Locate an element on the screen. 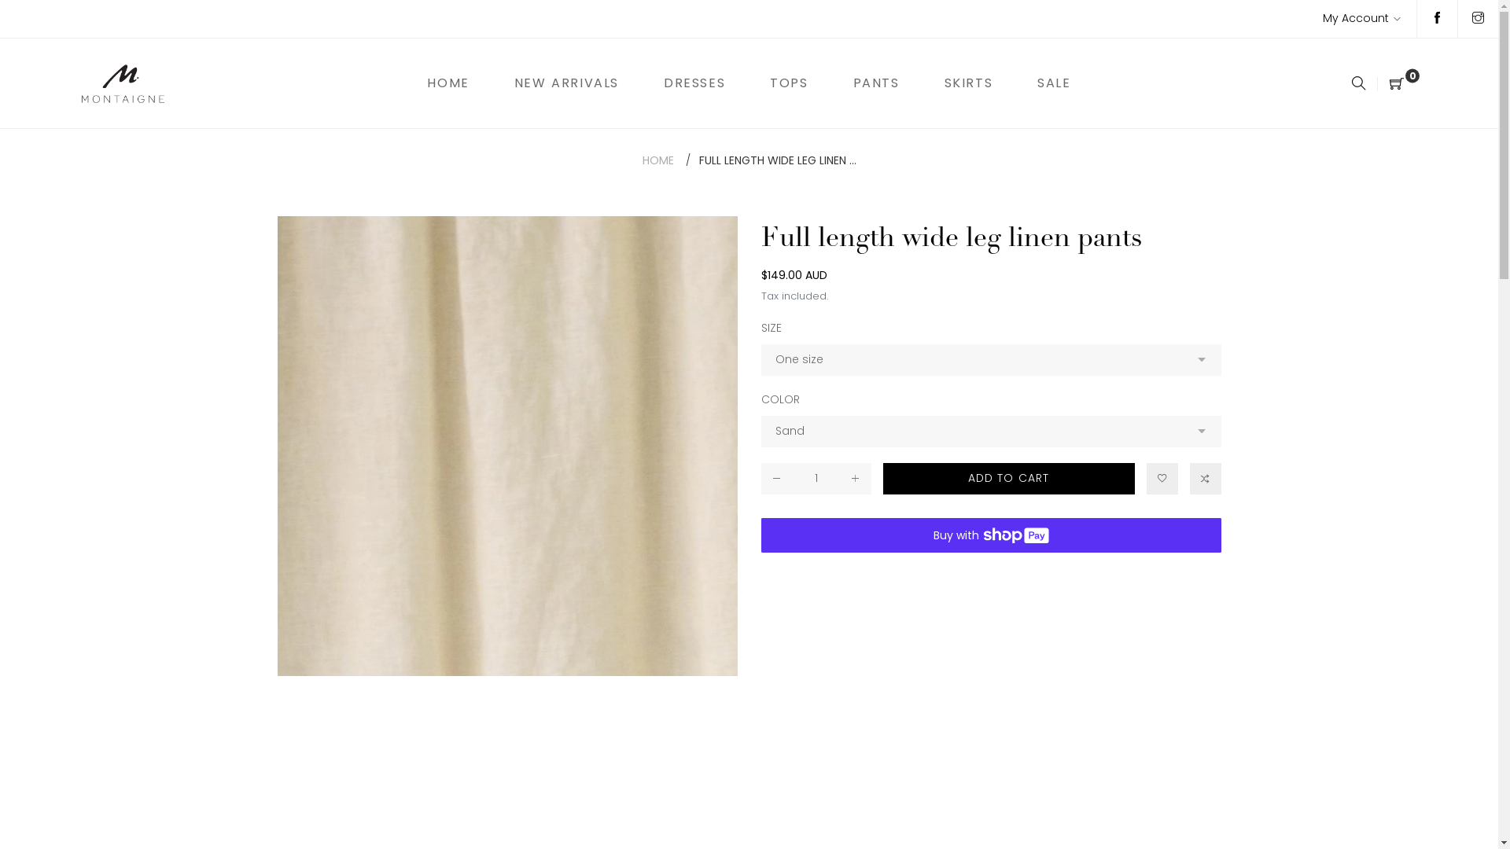  Add to Wishlist is located at coordinates (1162, 479).